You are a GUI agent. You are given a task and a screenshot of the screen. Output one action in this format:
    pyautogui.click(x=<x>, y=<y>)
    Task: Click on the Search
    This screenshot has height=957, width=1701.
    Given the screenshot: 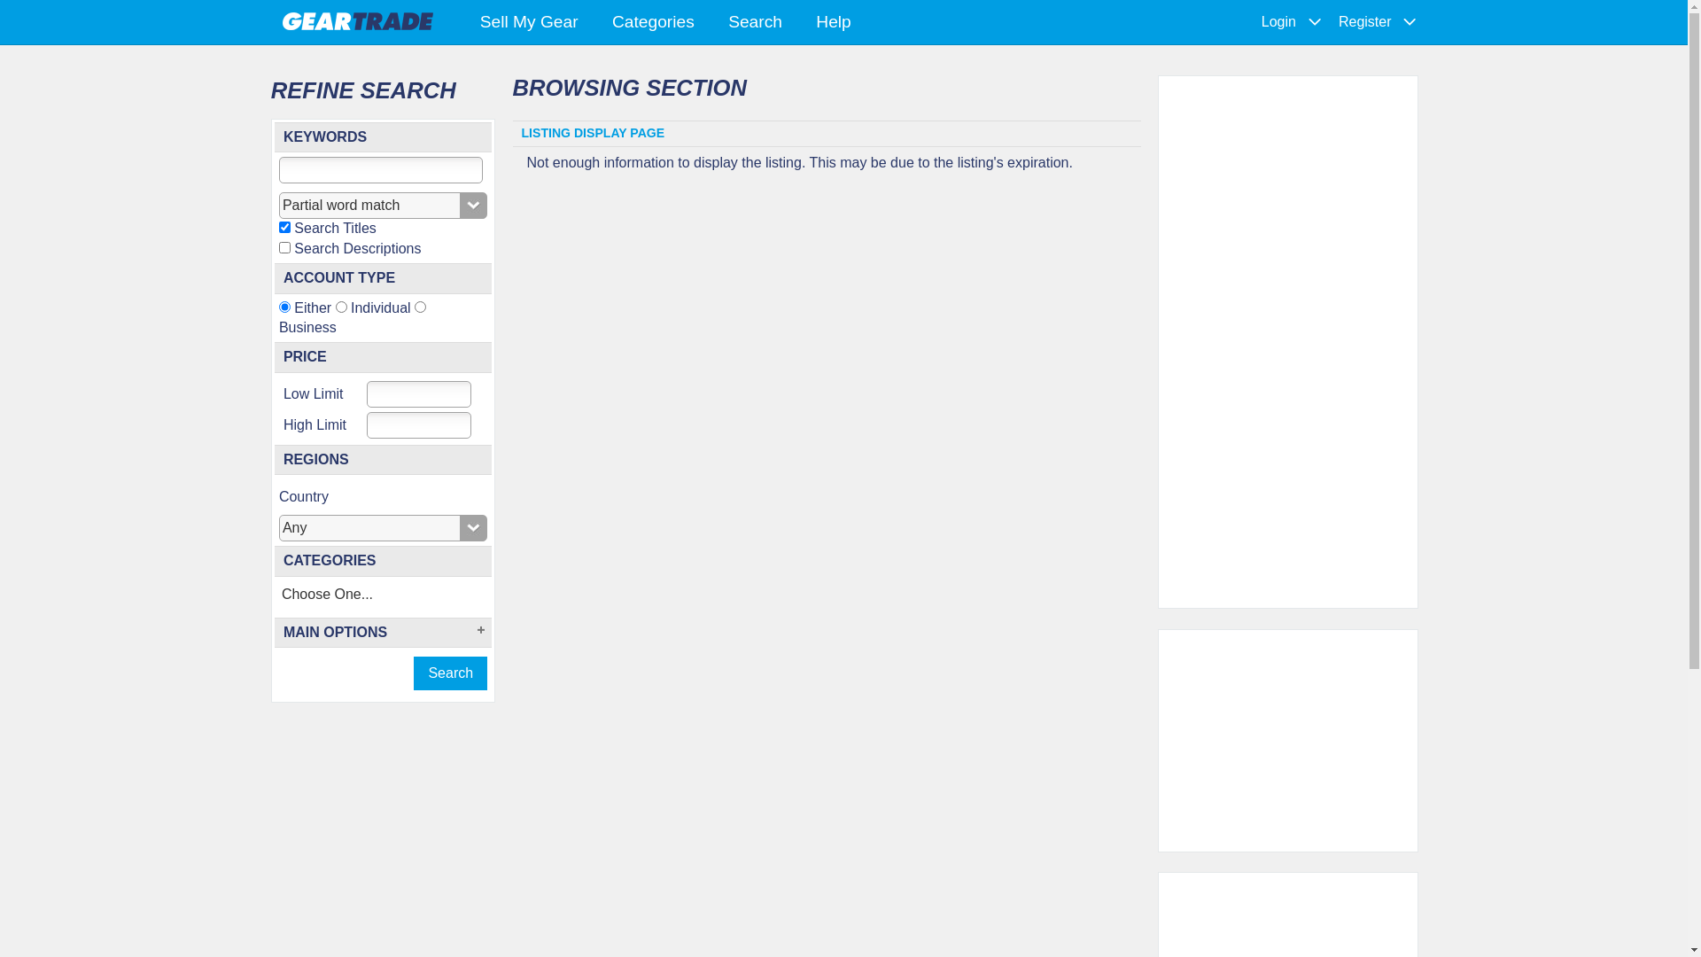 What is the action you would take?
    pyautogui.click(x=755, y=23)
    